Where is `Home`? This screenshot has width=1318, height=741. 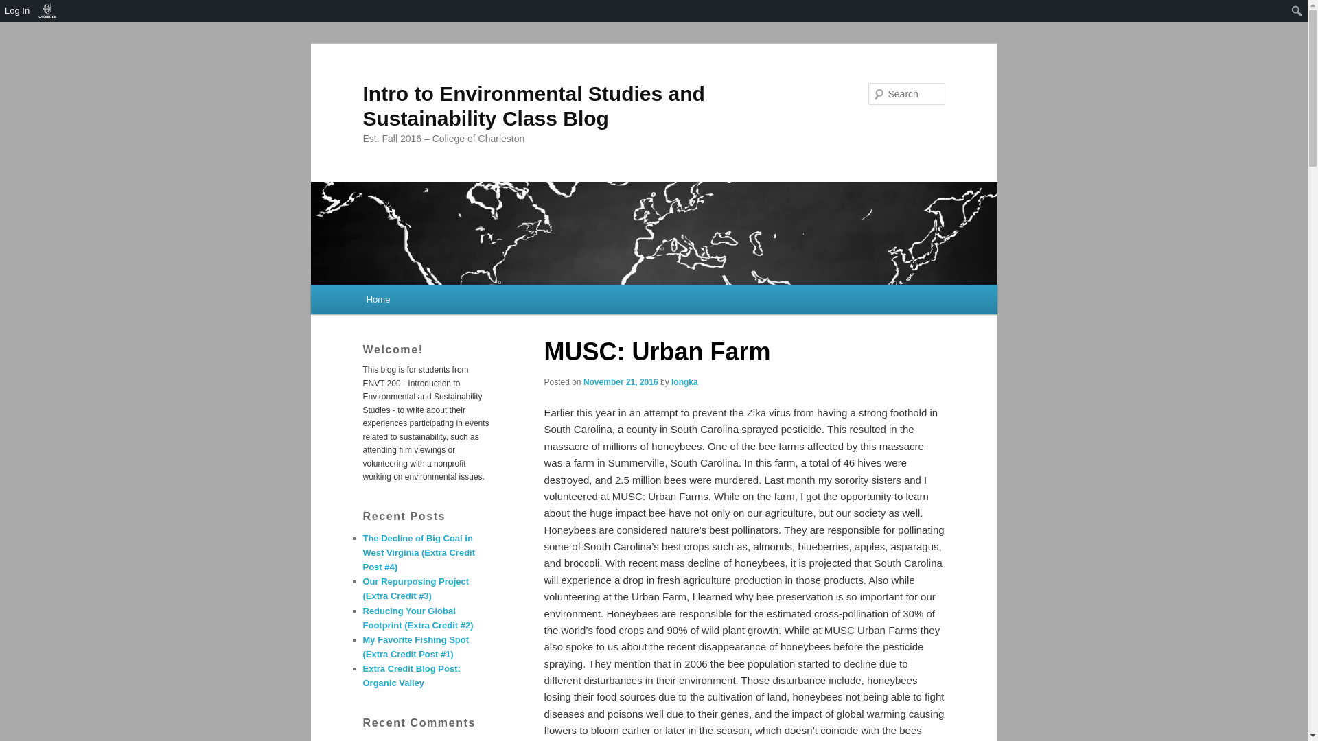 Home is located at coordinates (378, 299).